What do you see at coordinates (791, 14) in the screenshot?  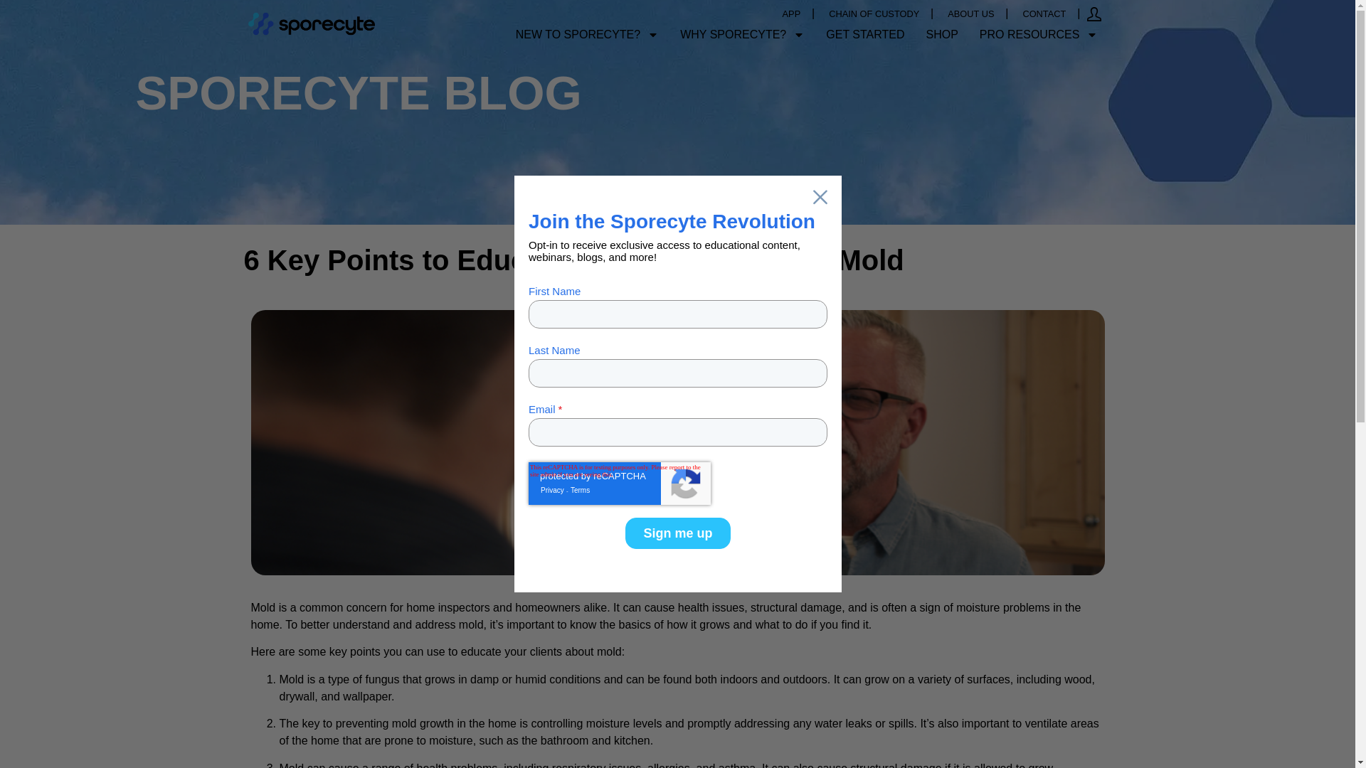 I see `APP` at bounding box center [791, 14].